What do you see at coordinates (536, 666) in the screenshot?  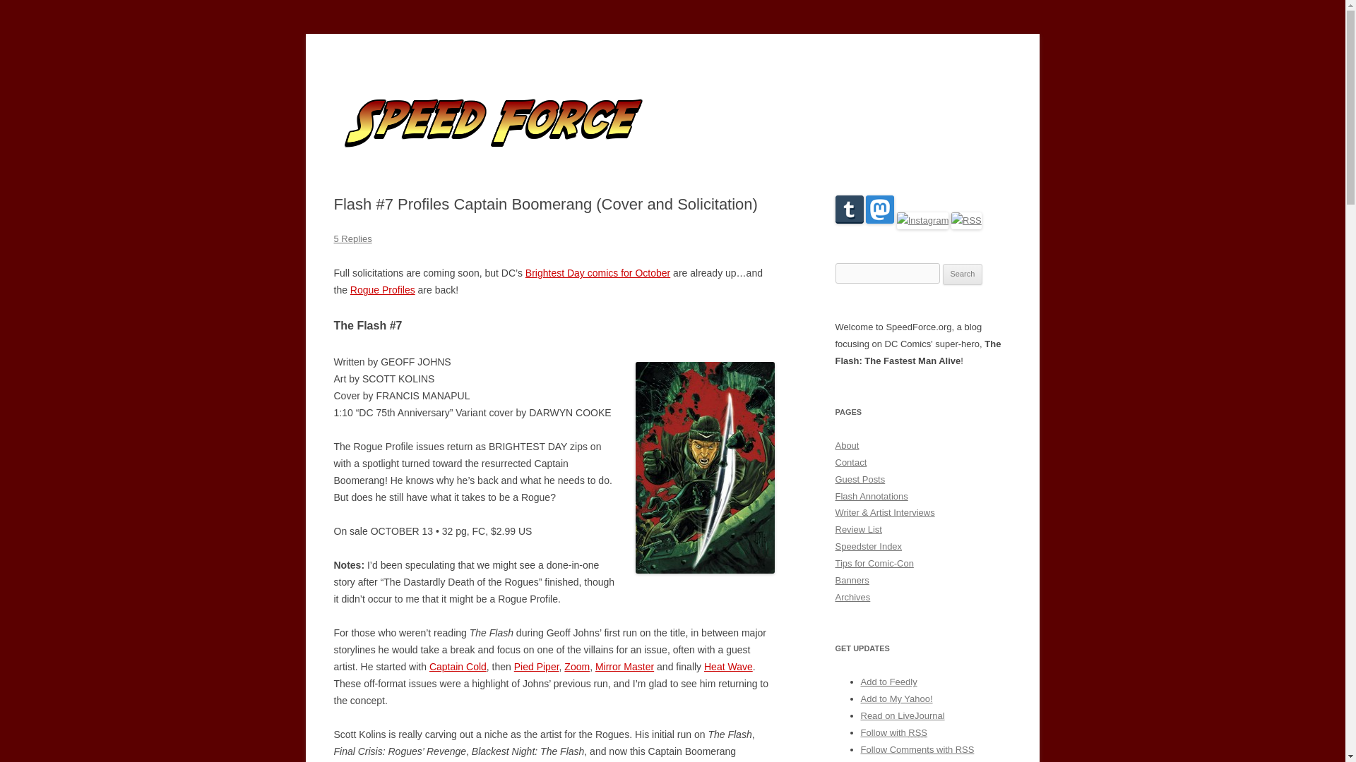 I see `Pied Piper` at bounding box center [536, 666].